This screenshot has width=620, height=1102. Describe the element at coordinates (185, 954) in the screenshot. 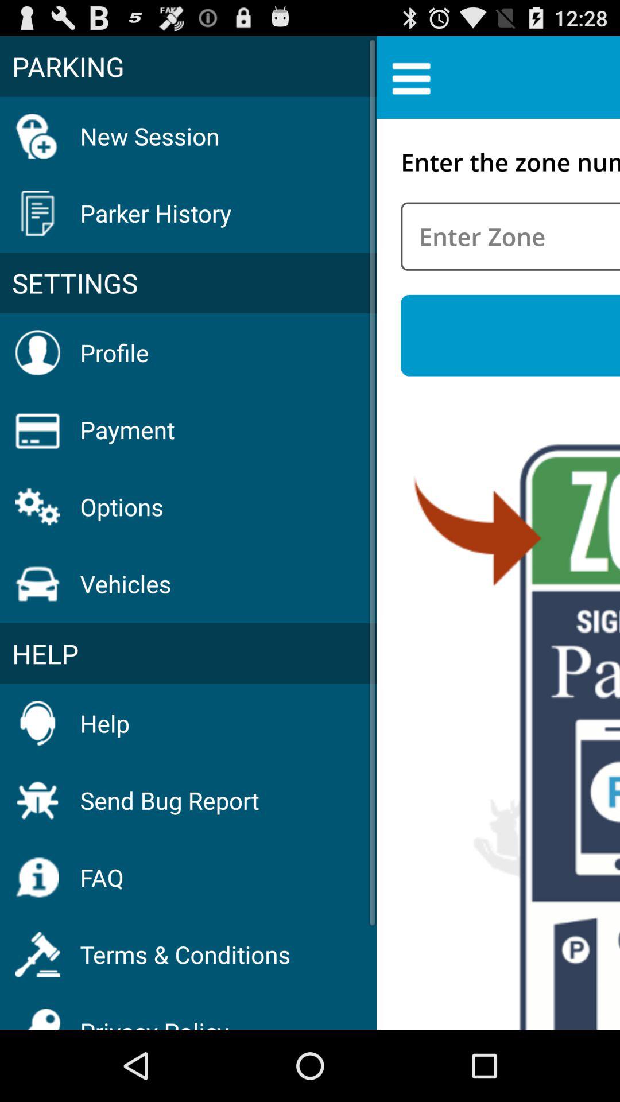

I see `swipe to the terms & conditions item` at that location.